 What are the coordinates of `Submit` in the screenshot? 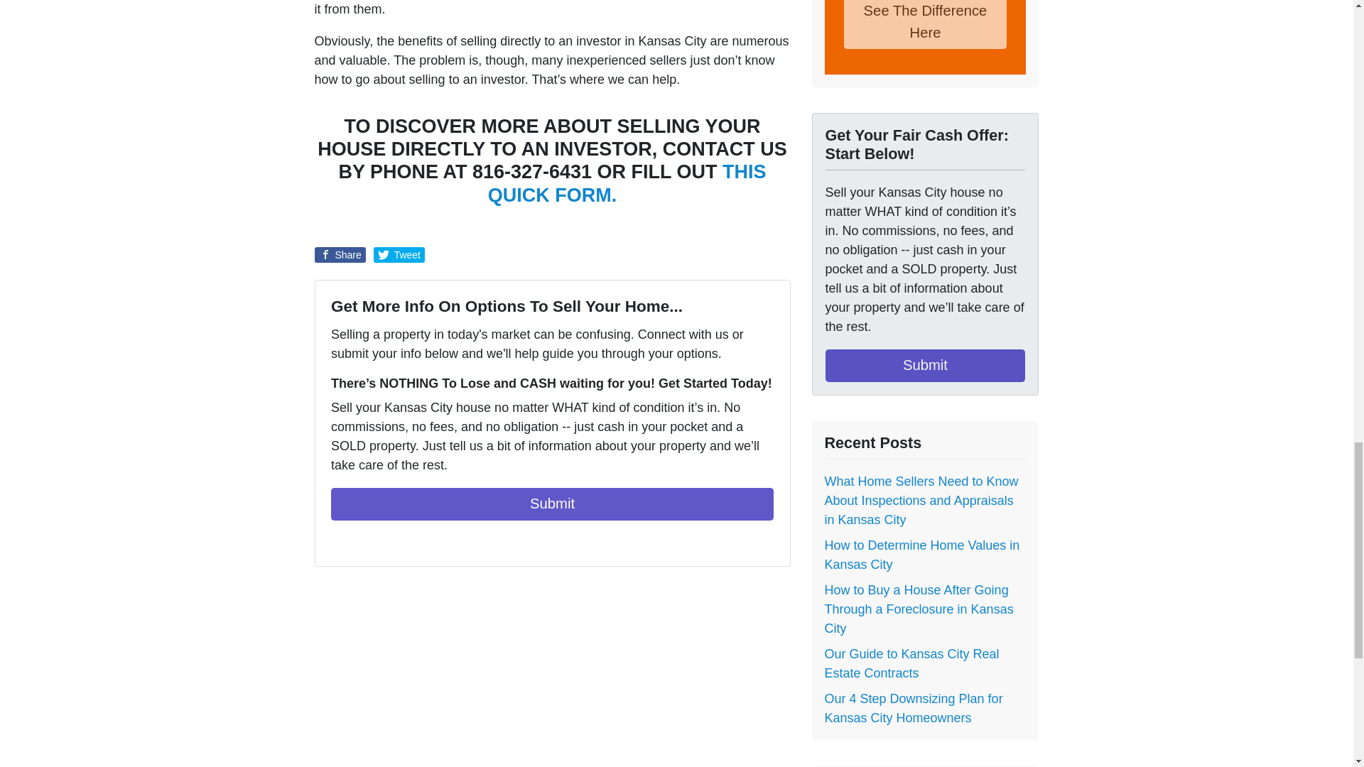 It's located at (925, 365).